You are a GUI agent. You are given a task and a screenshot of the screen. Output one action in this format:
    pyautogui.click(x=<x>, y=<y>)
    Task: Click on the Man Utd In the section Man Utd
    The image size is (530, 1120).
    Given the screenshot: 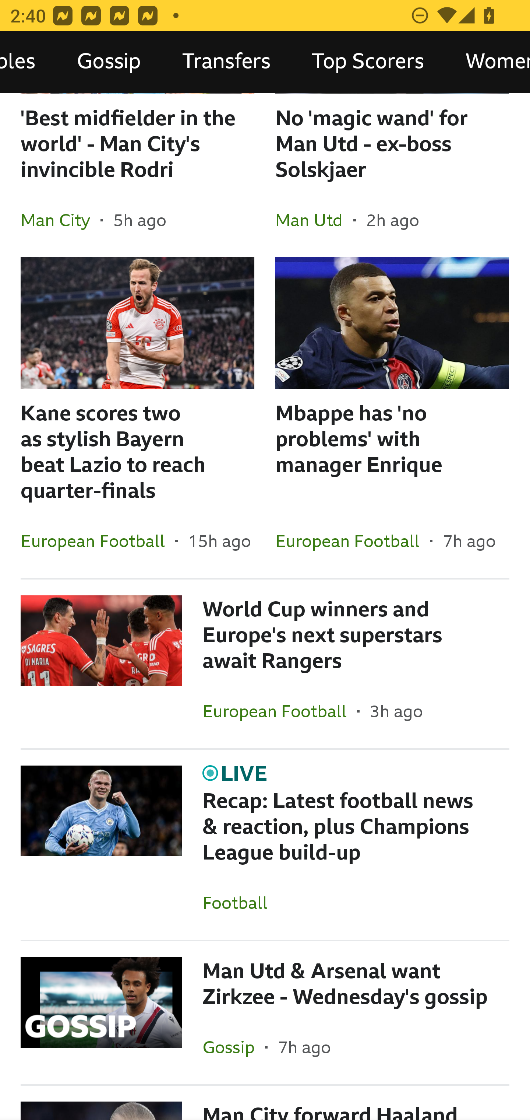 What is the action you would take?
    pyautogui.click(x=314, y=220)
    